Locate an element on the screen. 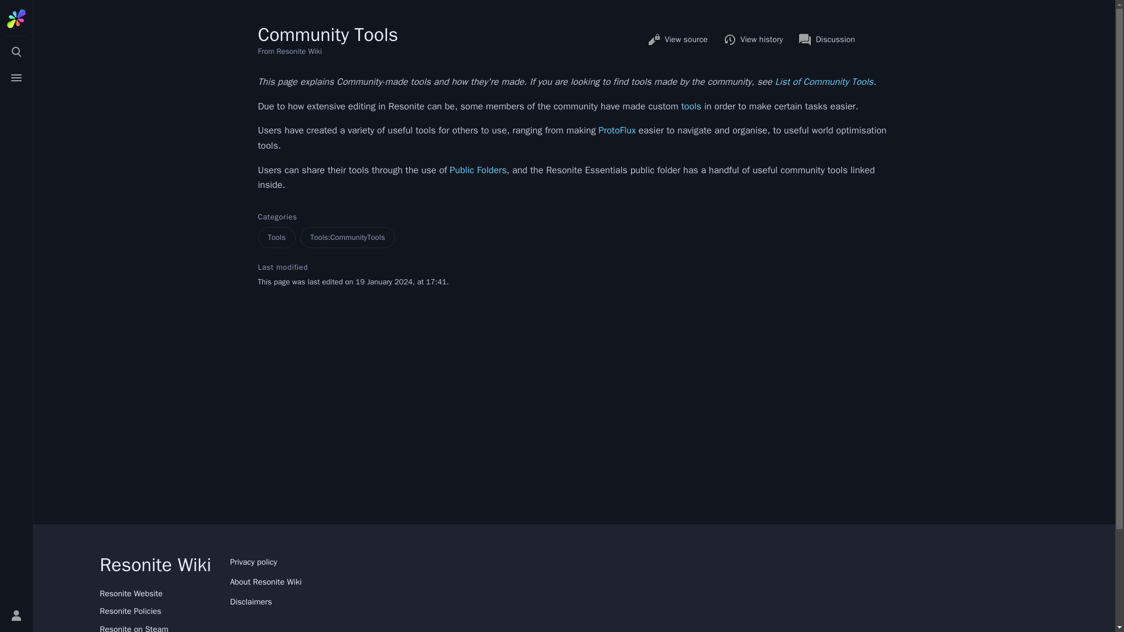  Discussion is located at coordinates (827, 40).